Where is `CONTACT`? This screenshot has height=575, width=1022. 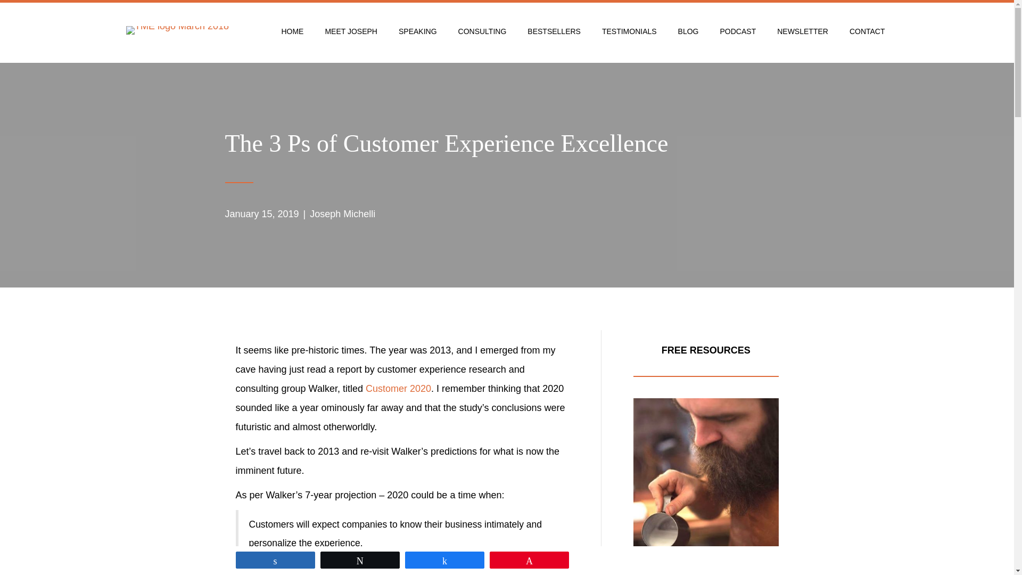 CONTACT is located at coordinates (868, 31).